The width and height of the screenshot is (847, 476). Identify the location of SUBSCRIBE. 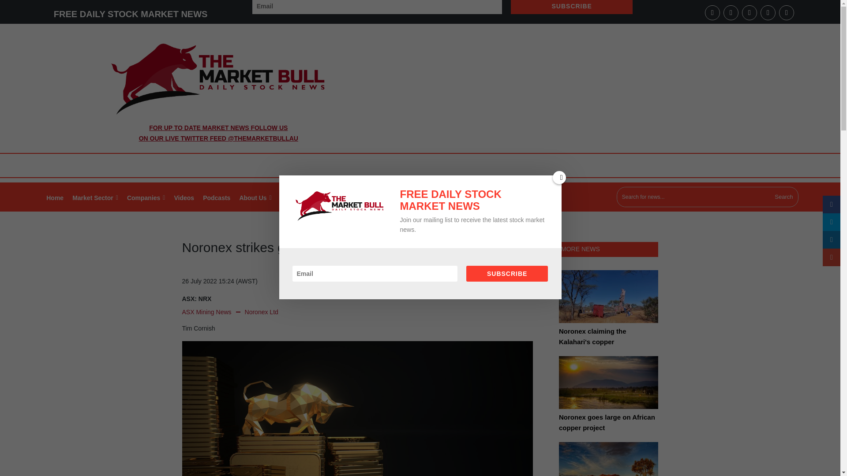
(572, 7).